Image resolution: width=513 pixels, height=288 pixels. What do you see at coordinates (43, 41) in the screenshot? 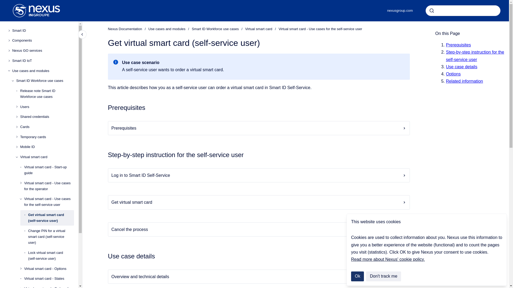
I see `Components` at bounding box center [43, 41].